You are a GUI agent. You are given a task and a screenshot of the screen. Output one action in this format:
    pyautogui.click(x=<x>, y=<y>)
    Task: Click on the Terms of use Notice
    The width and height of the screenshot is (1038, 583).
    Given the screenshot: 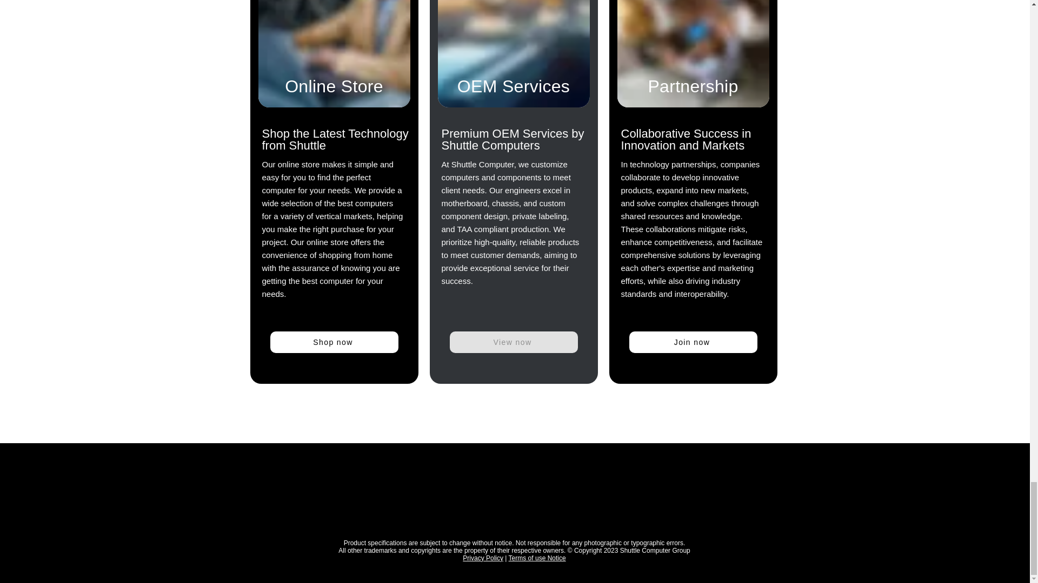 What is the action you would take?
    pyautogui.click(x=537, y=558)
    